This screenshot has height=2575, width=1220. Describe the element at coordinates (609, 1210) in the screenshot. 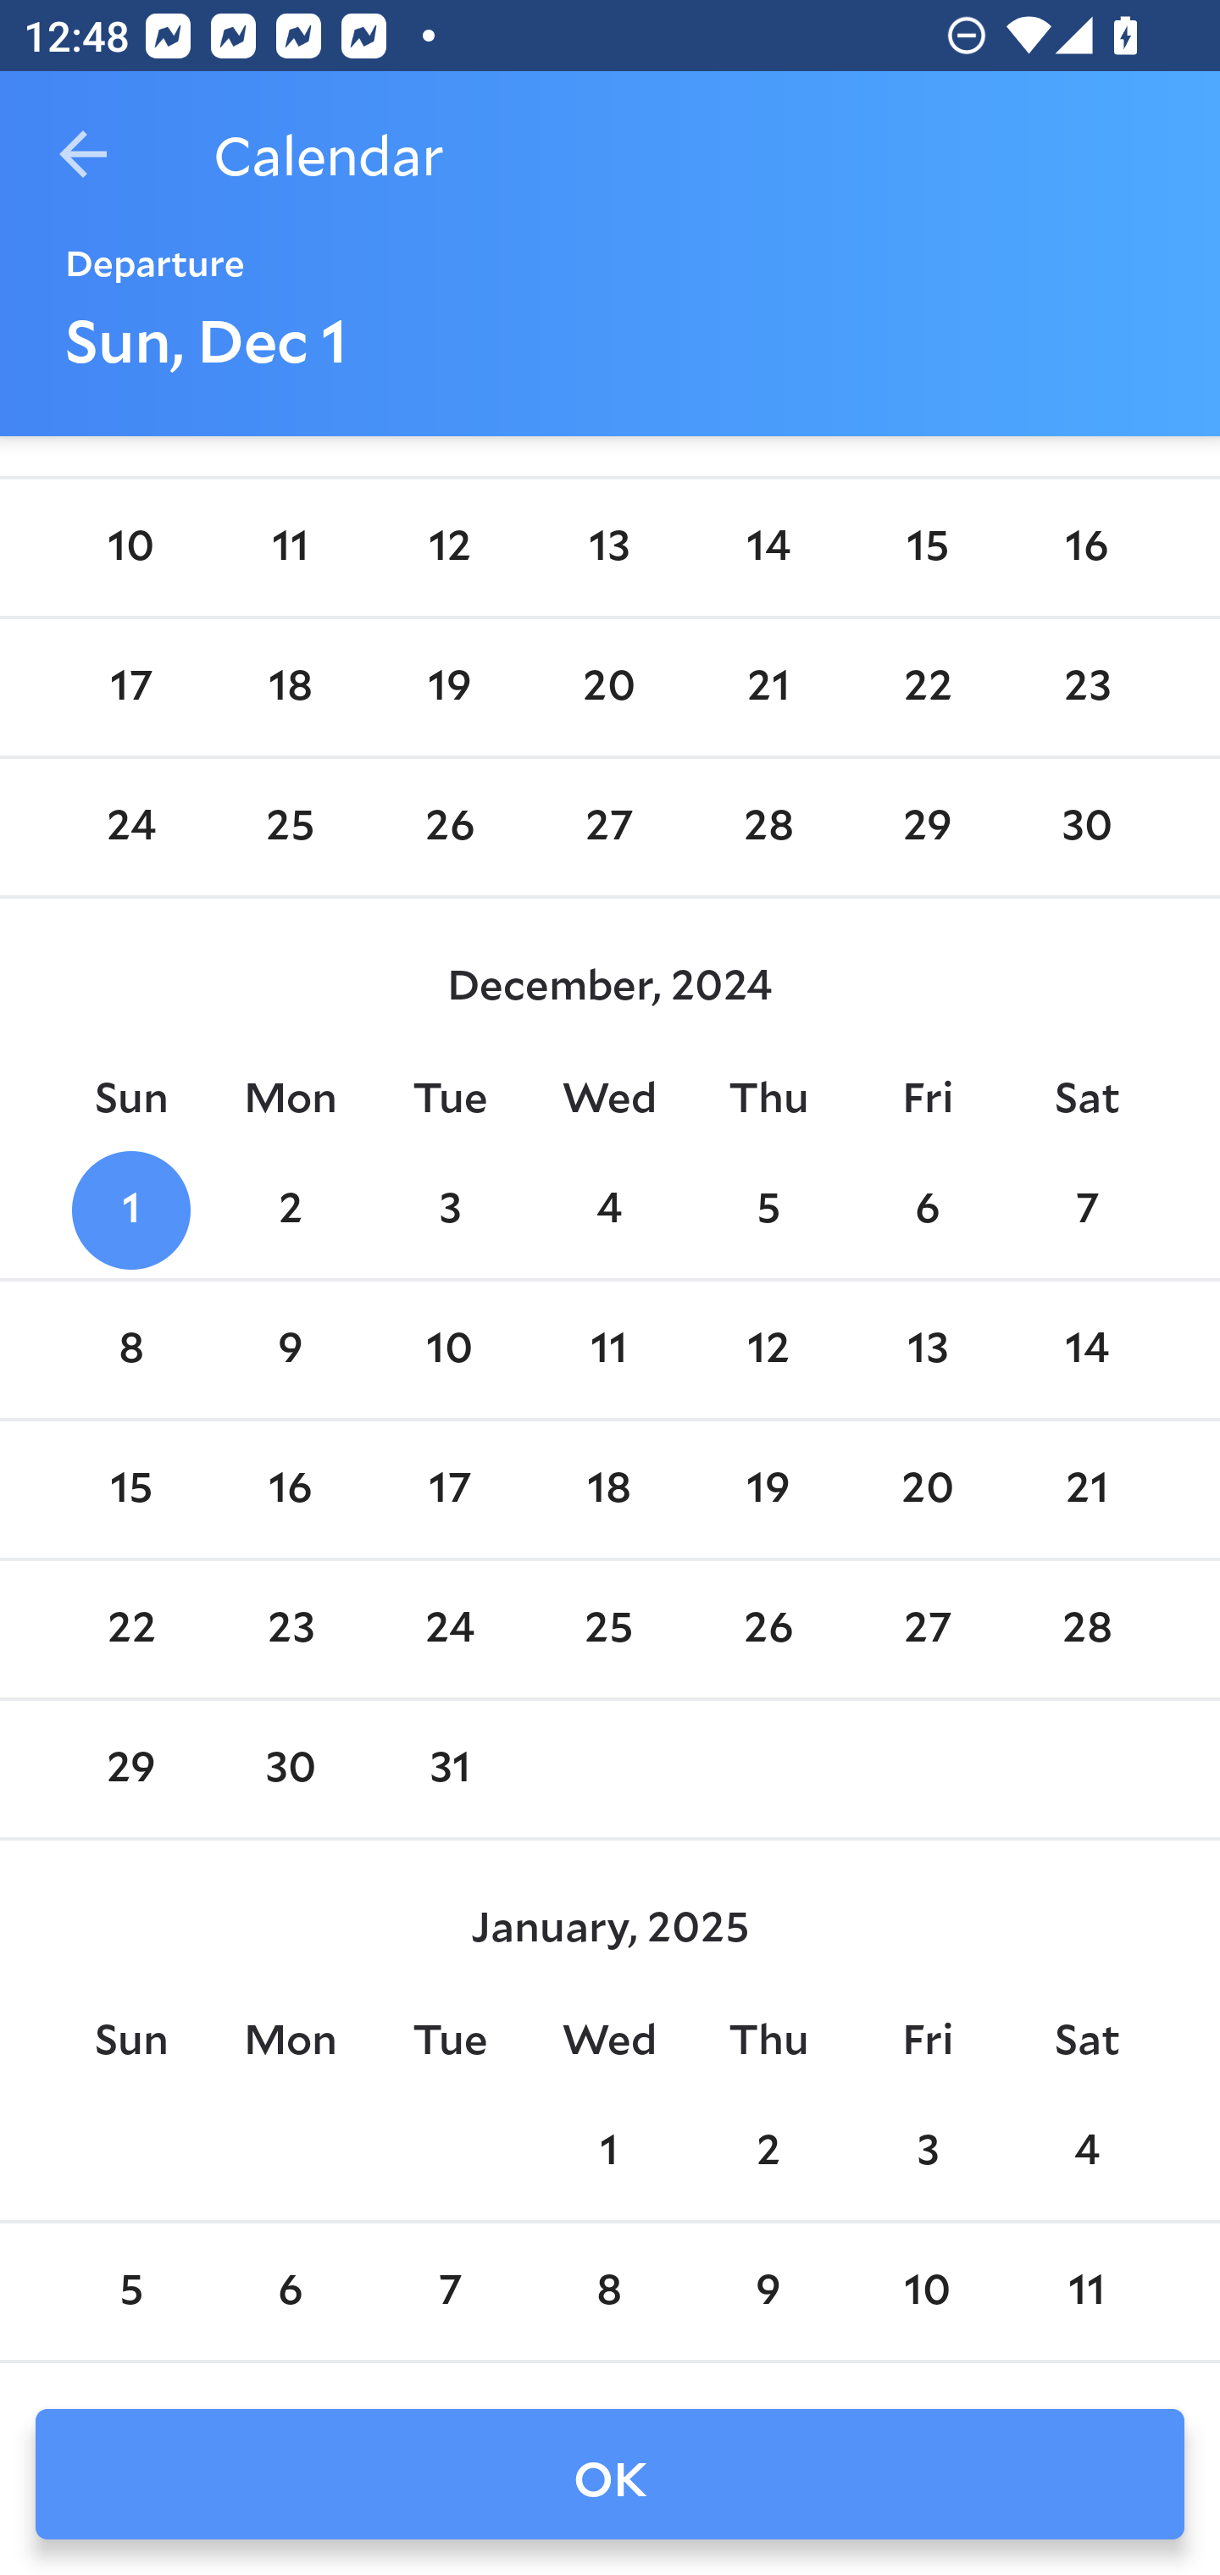

I see `4` at that location.